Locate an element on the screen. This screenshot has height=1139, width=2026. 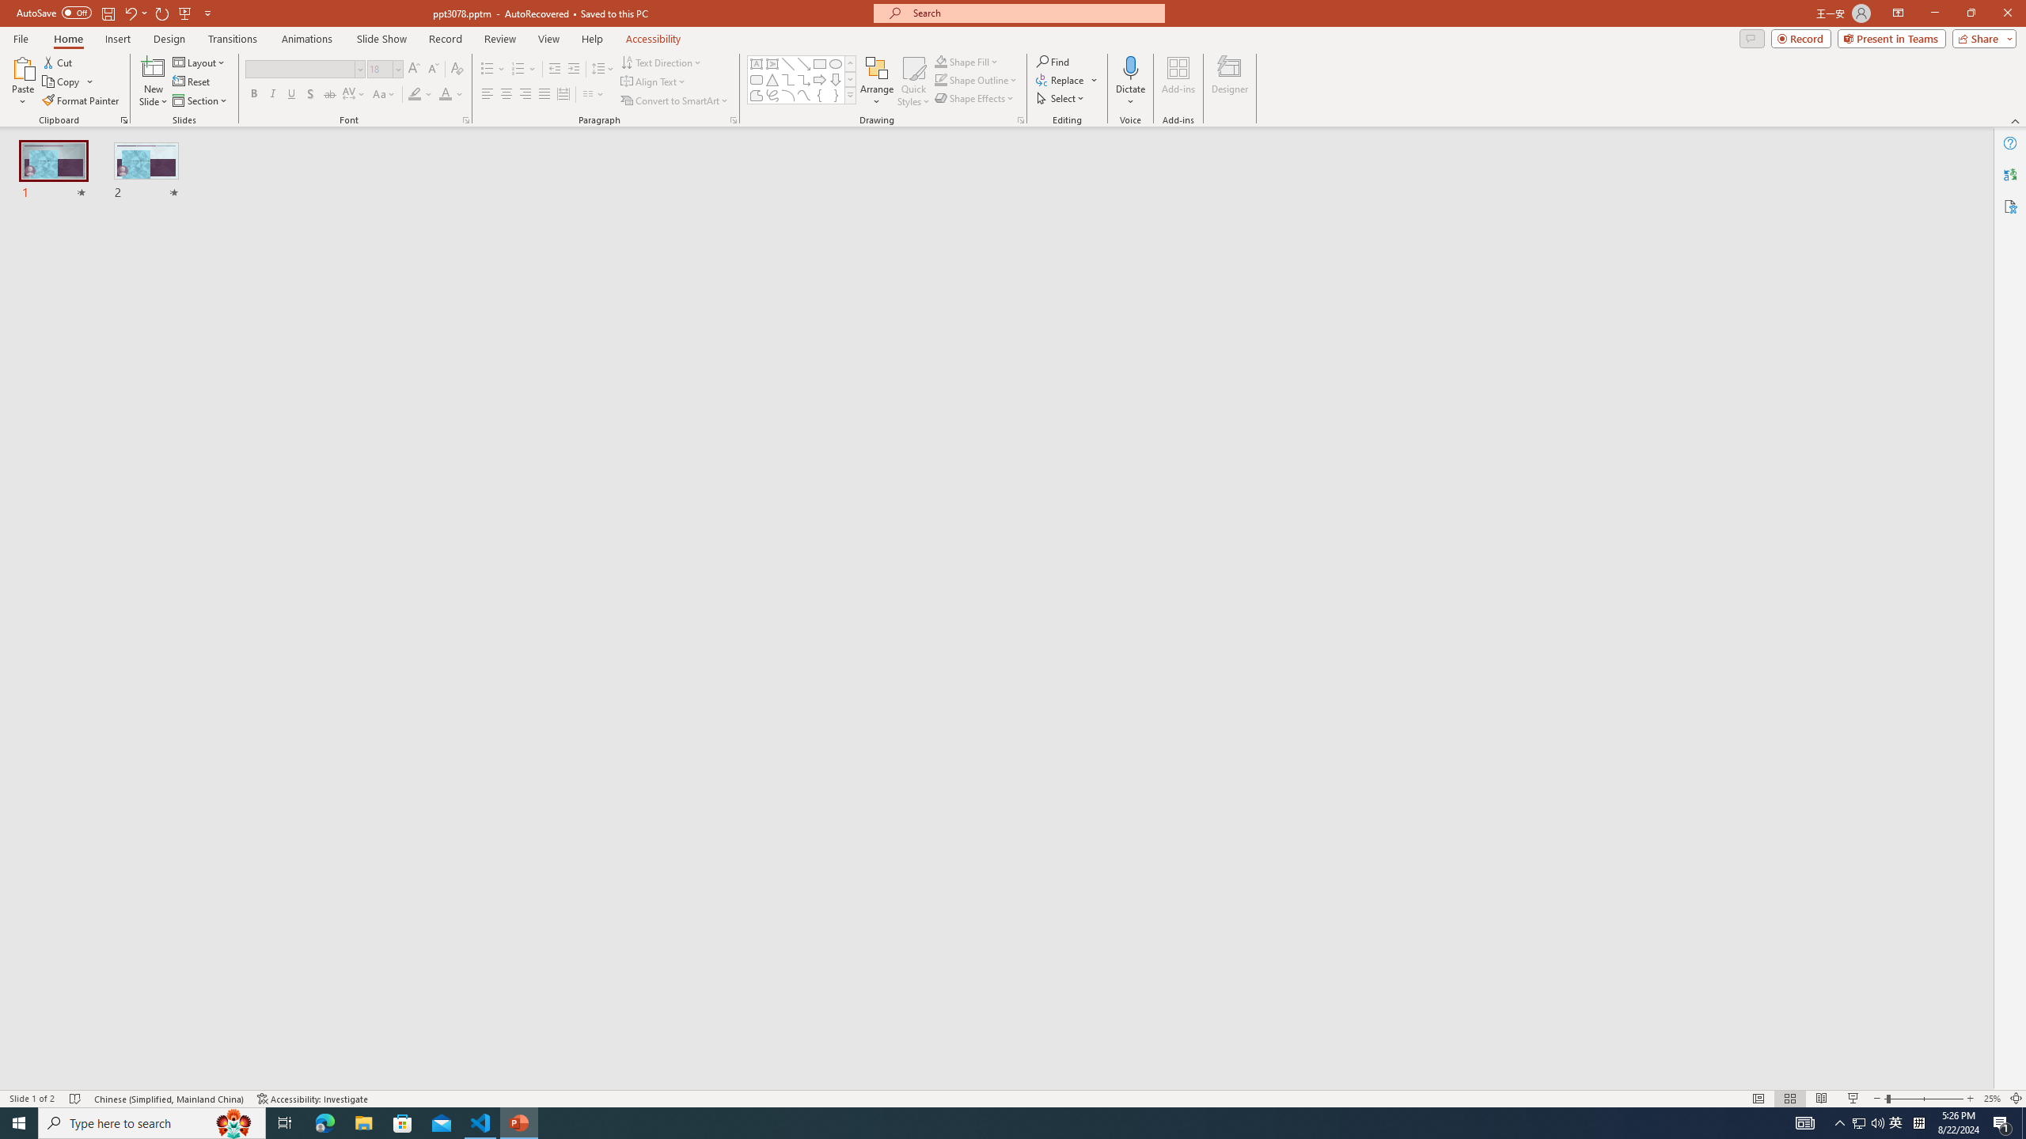
Accounts - Sign in requested is located at coordinates (108, 960).